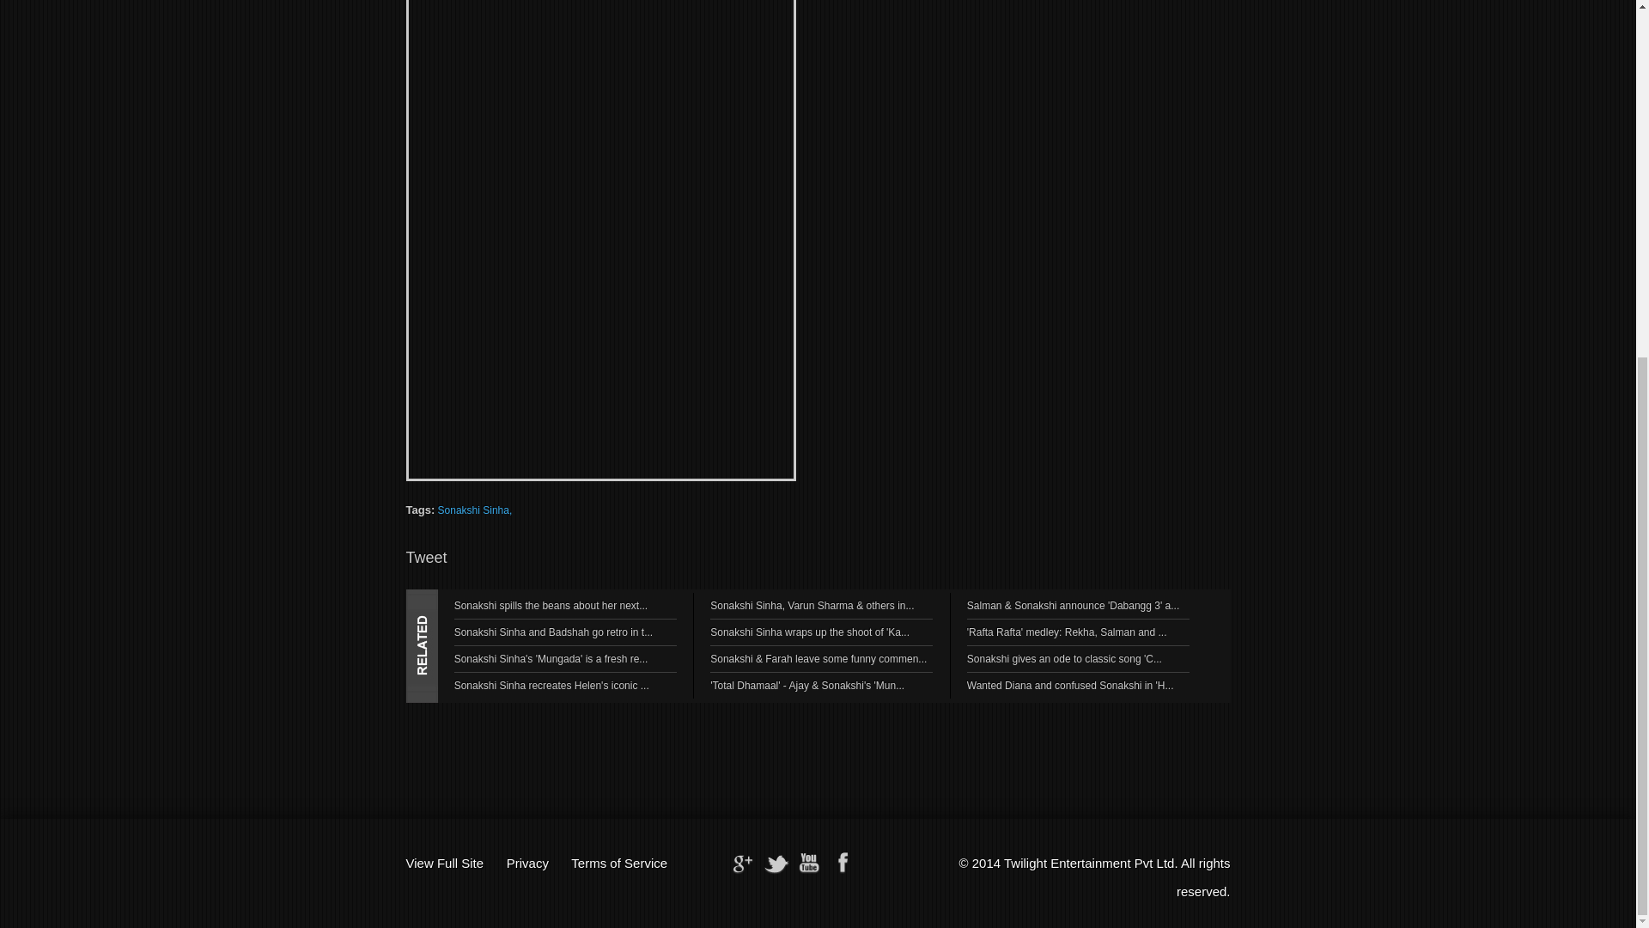 The height and width of the screenshot is (928, 1649). What do you see at coordinates (1064, 659) in the screenshot?
I see `Sonakshi gives an ode to classic song 'Chin chin chu'` at bounding box center [1064, 659].